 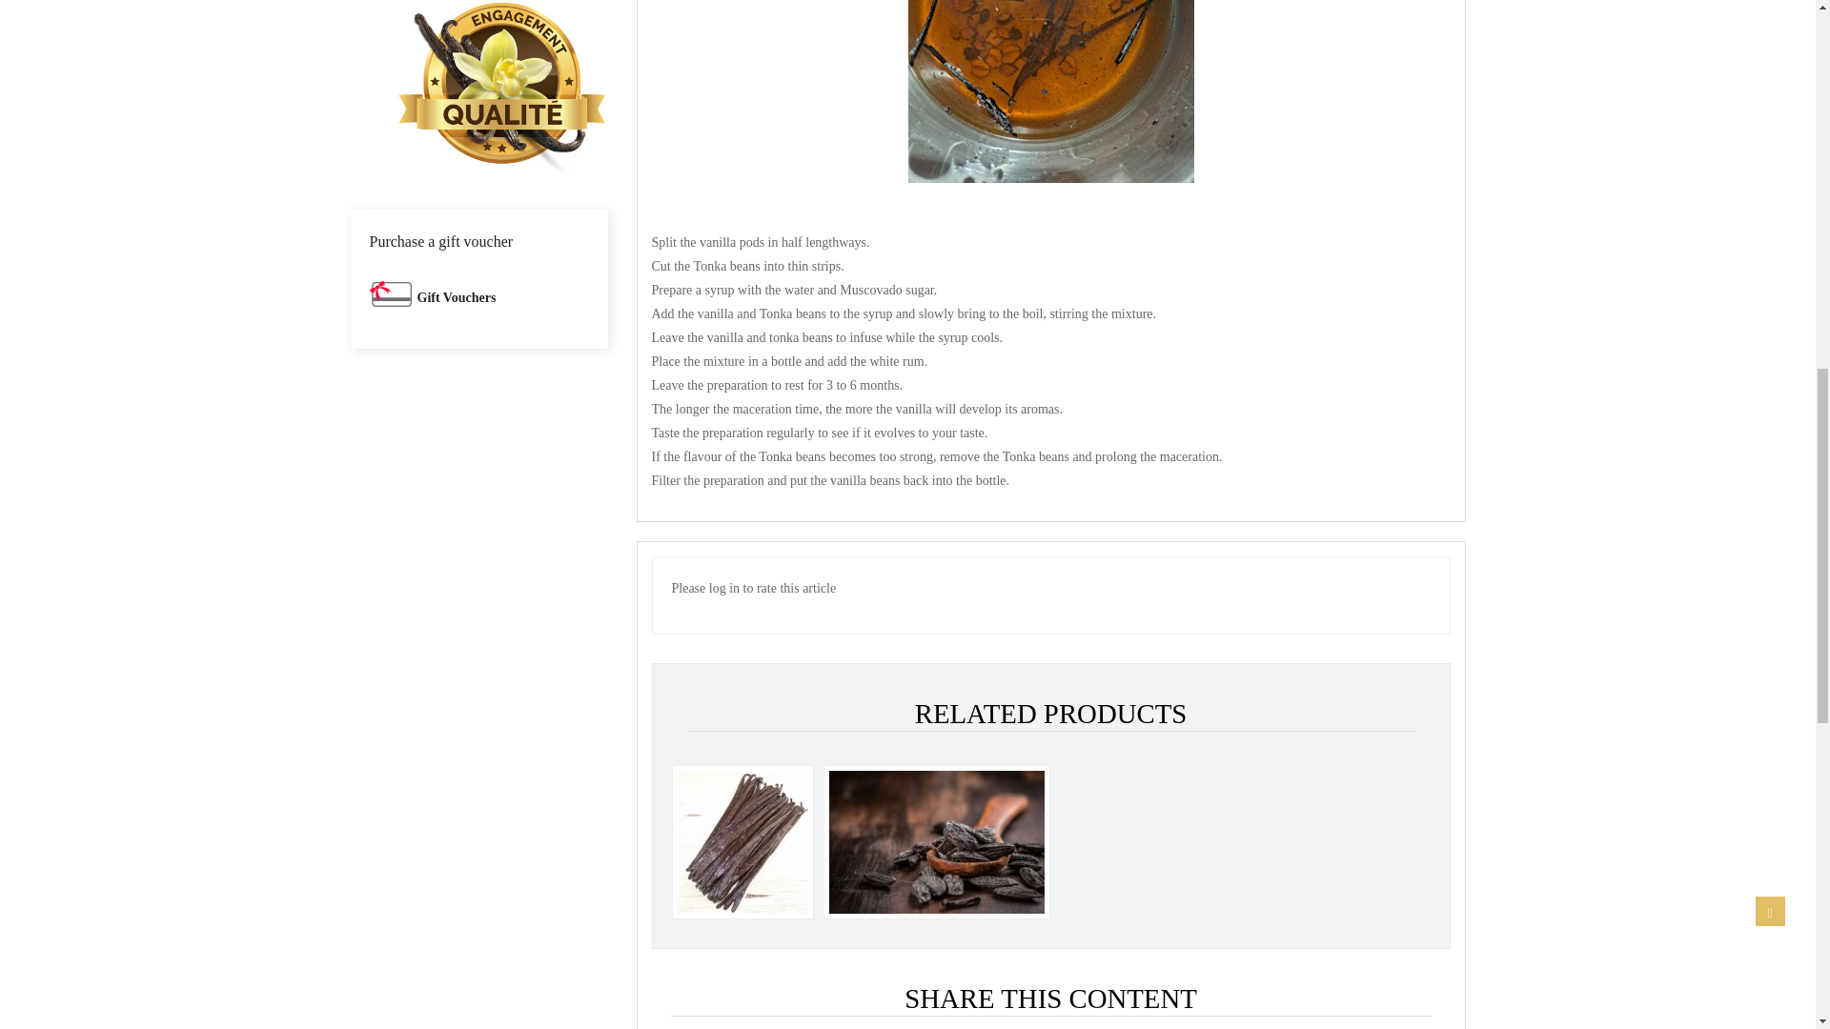 What do you see at coordinates (478, 80) in the screenshot?
I see `Left Banner 1` at bounding box center [478, 80].